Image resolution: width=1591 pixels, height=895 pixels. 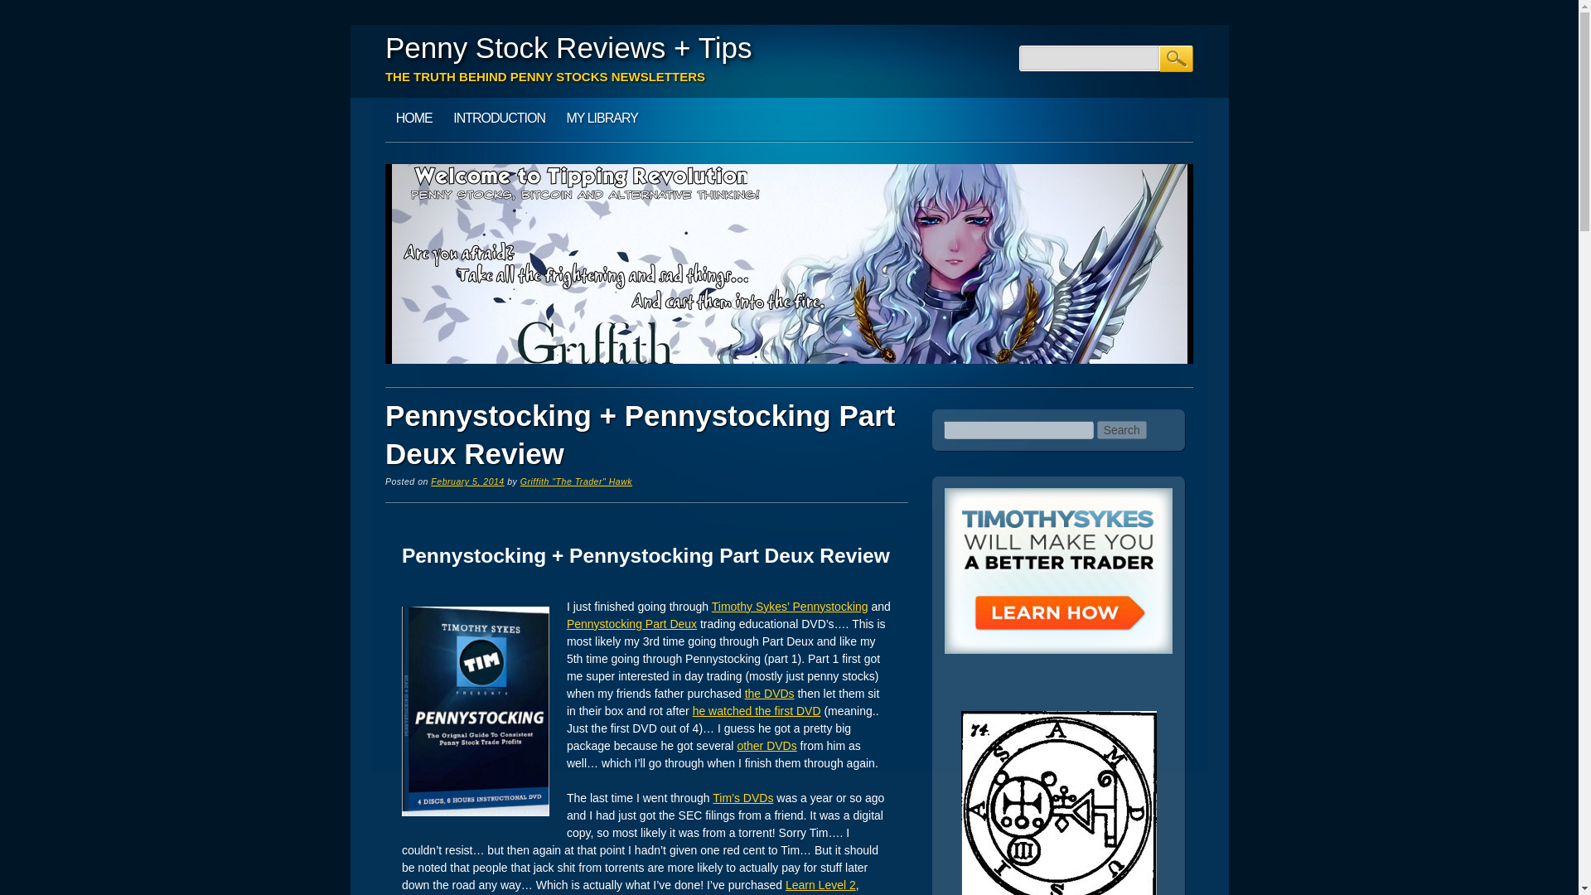 What do you see at coordinates (790, 606) in the screenshot?
I see `Buy Timothy Sykes Pennystocking Part 1 DVD` at bounding box center [790, 606].